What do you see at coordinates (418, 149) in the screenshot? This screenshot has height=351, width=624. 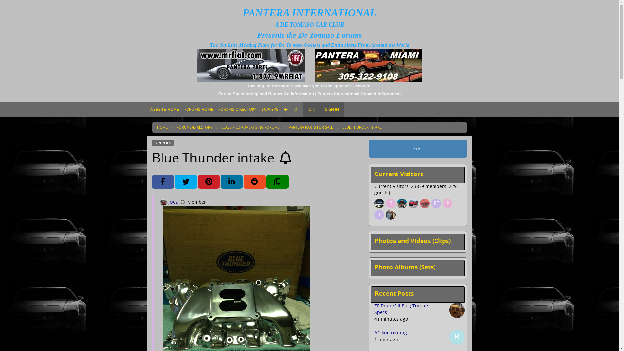 I see `Post` at bounding box center [418, 149].